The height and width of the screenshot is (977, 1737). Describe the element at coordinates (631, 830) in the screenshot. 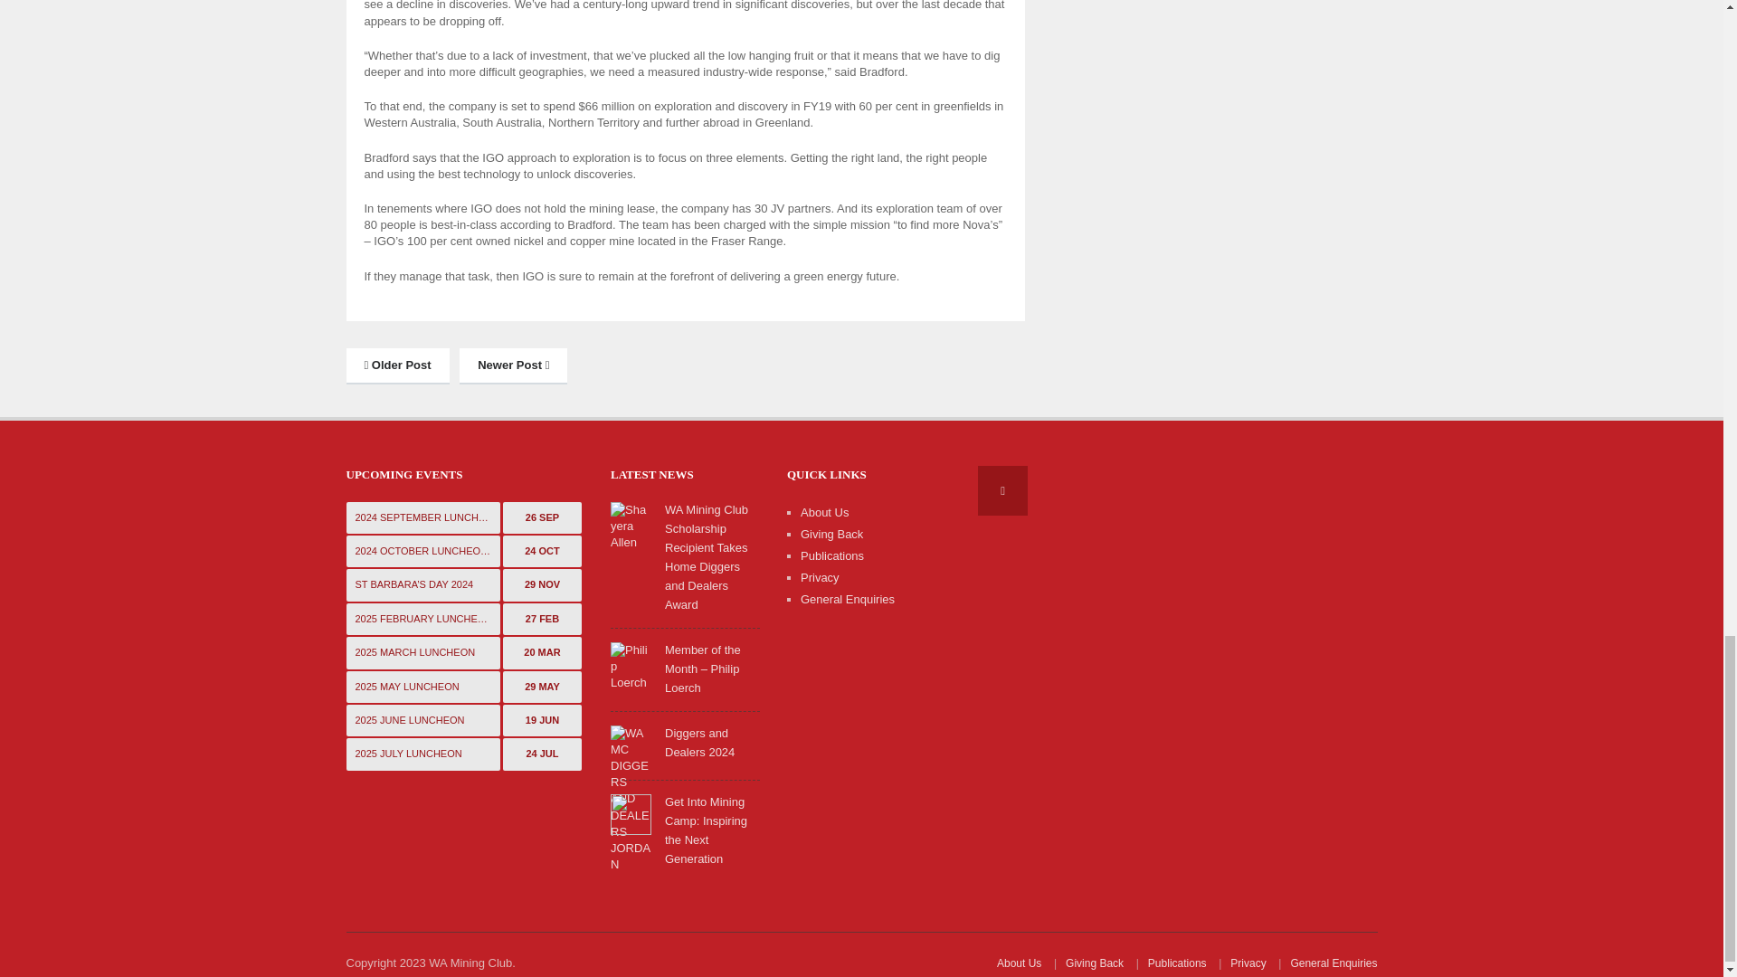

I see `Diggers and Dealers 2024` at that location.